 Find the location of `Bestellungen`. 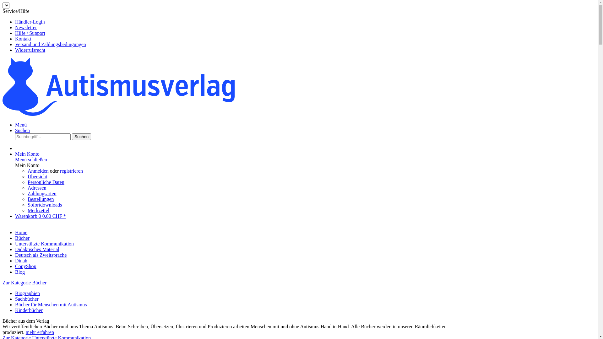

Bestellungen is located at coordinates (41, 199).